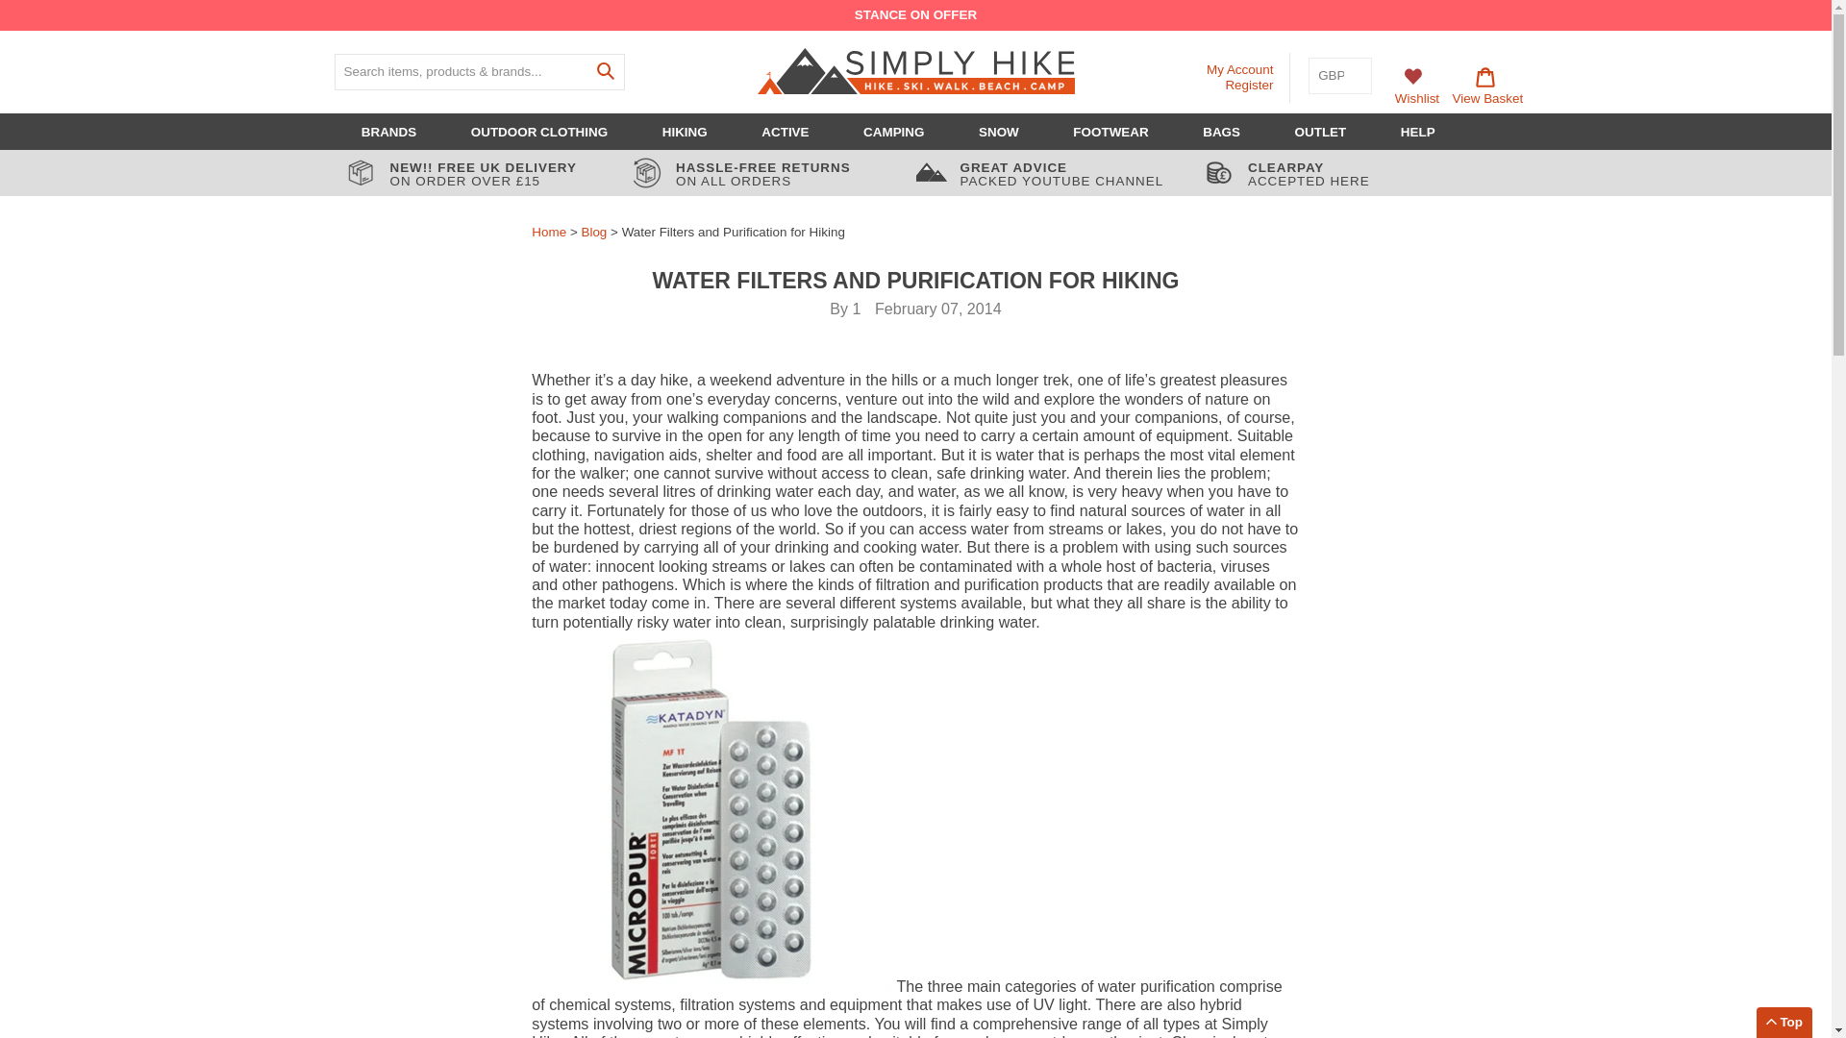 Image resolution: width=1846 pixels, height=1038 pixels. Describe the element at coordinates (1221, 132) in the screenshot. I see `BAGS` at that location.